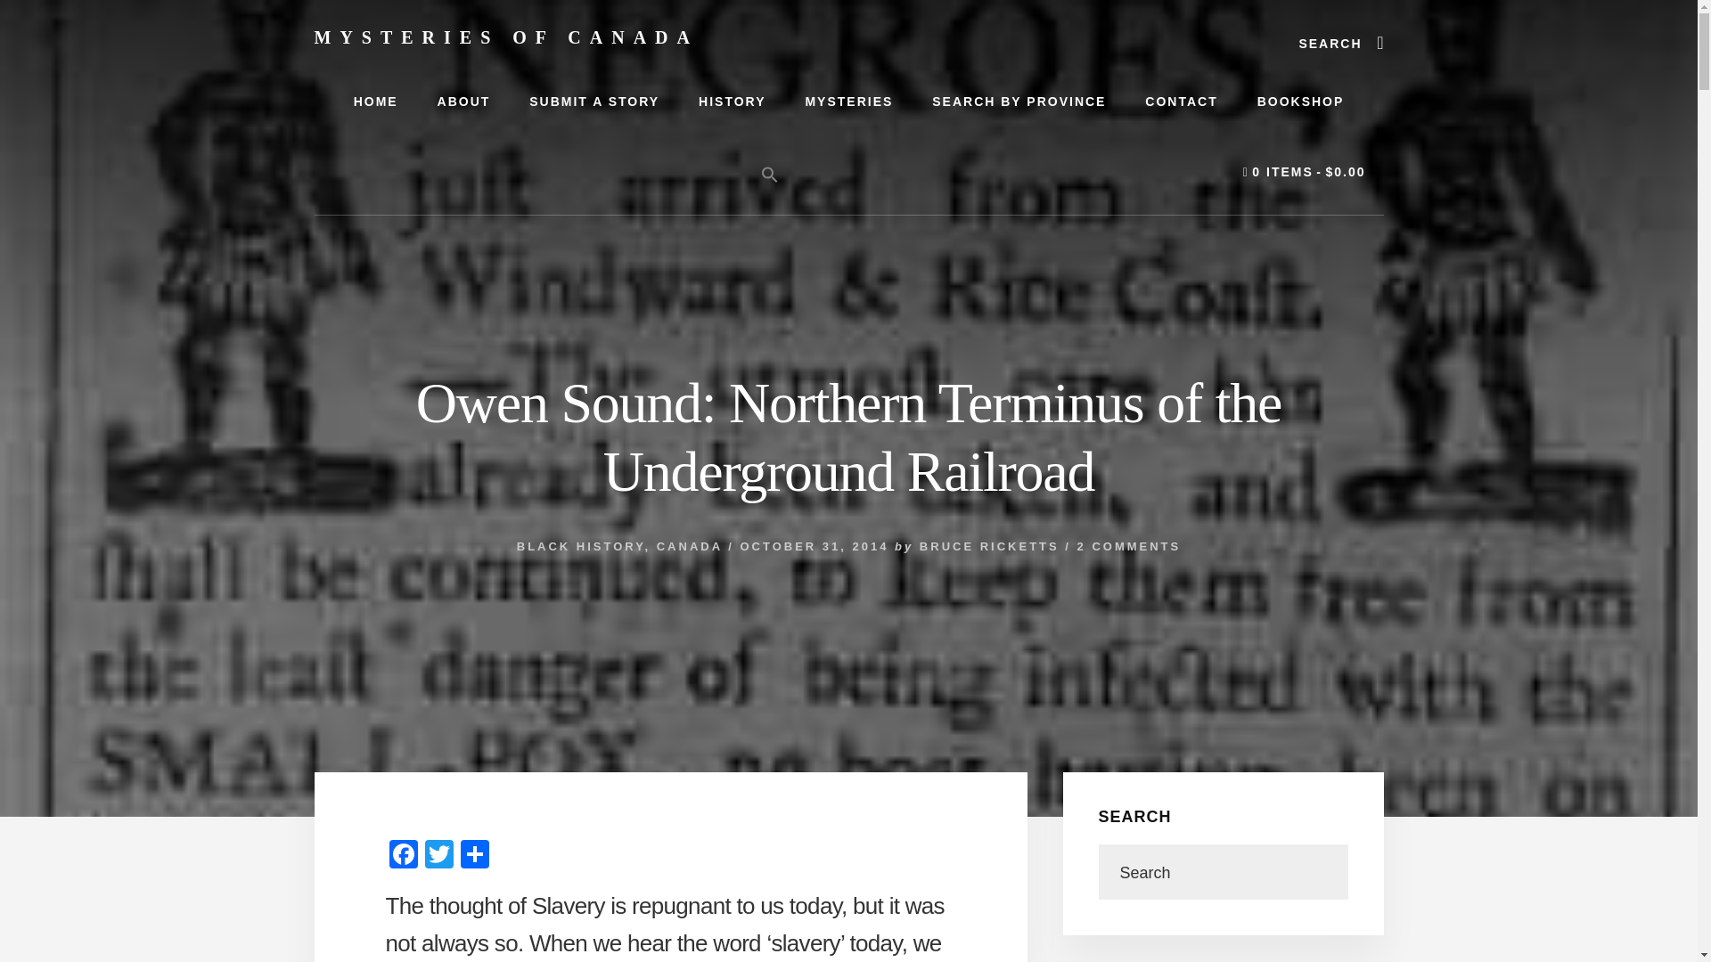  Describe the element at coordinates (733, 102) in the screenshot. I see `HISTORY` at that location.